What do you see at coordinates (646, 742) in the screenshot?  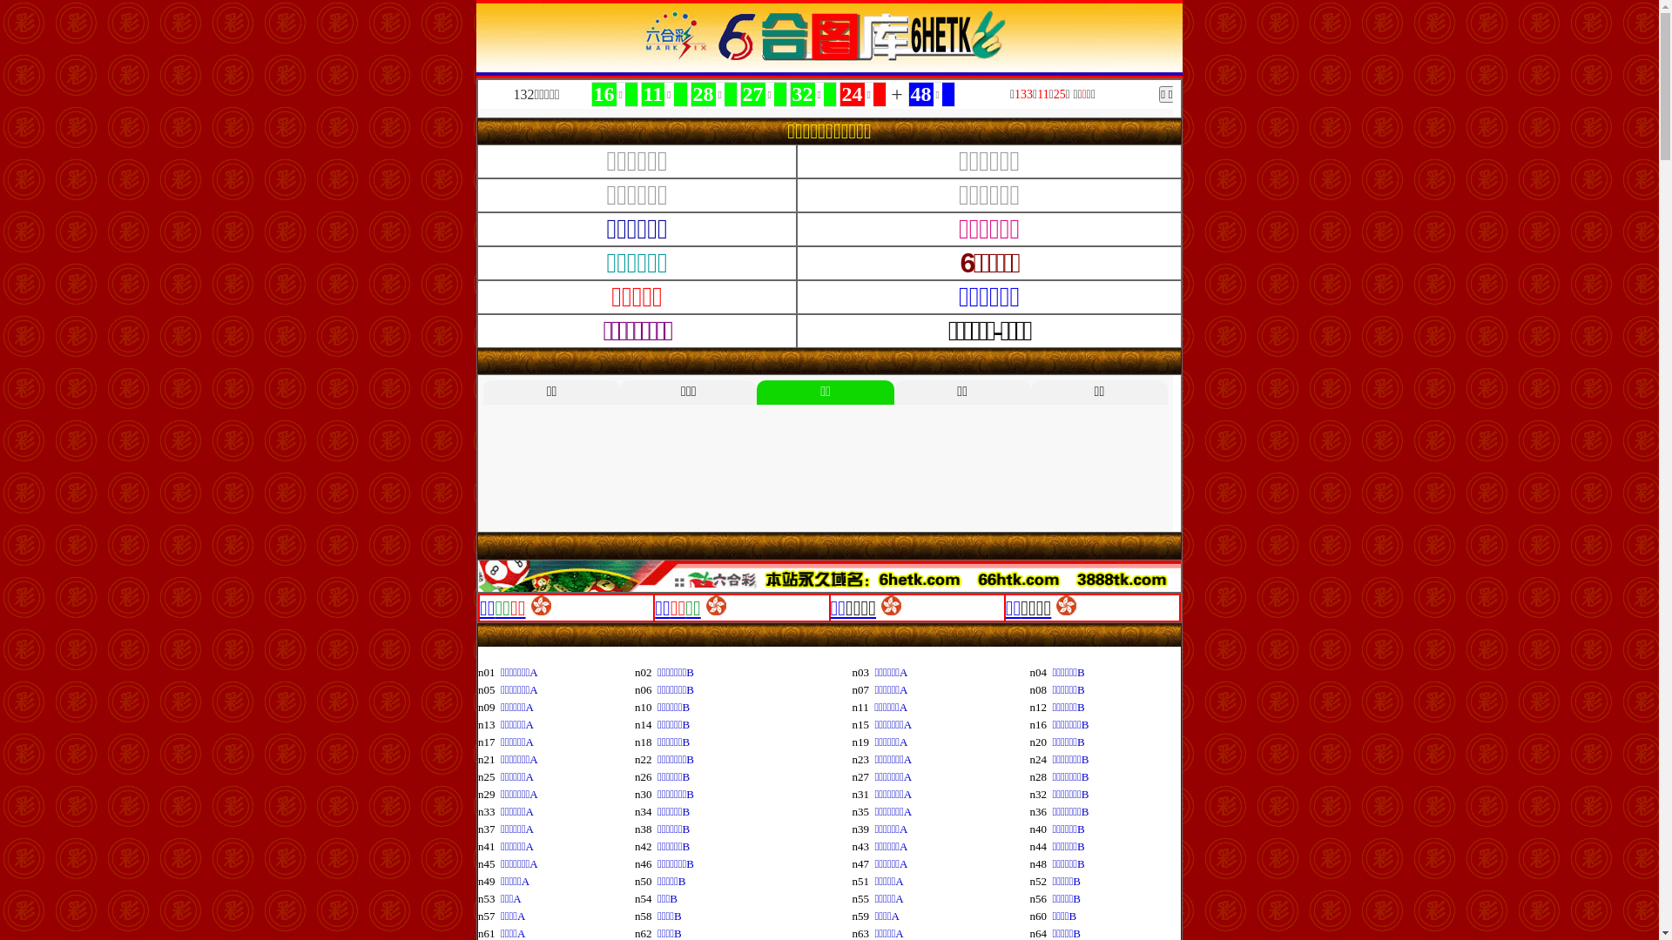 I see `n18 ` at bounding box center [646, 742].